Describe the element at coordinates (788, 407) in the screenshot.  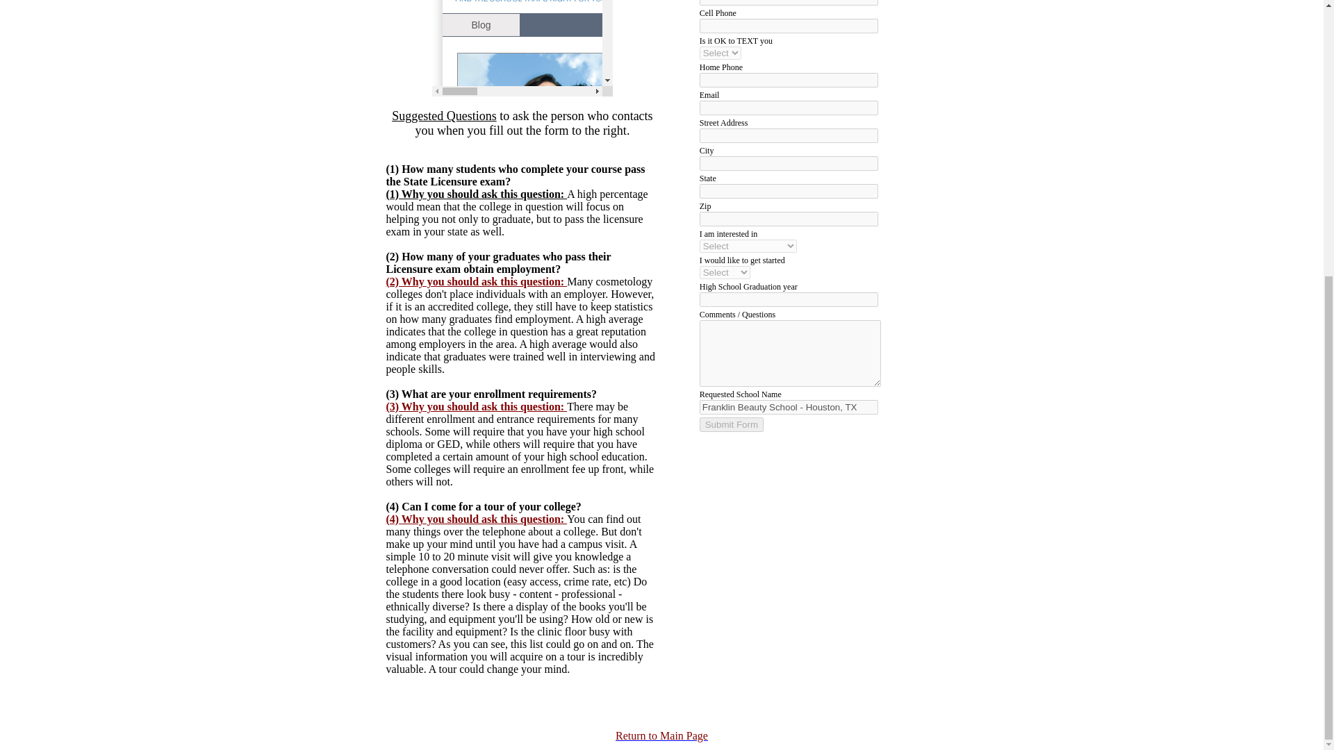
I see `Franklin Beauty School - Houston, TX` at that location.